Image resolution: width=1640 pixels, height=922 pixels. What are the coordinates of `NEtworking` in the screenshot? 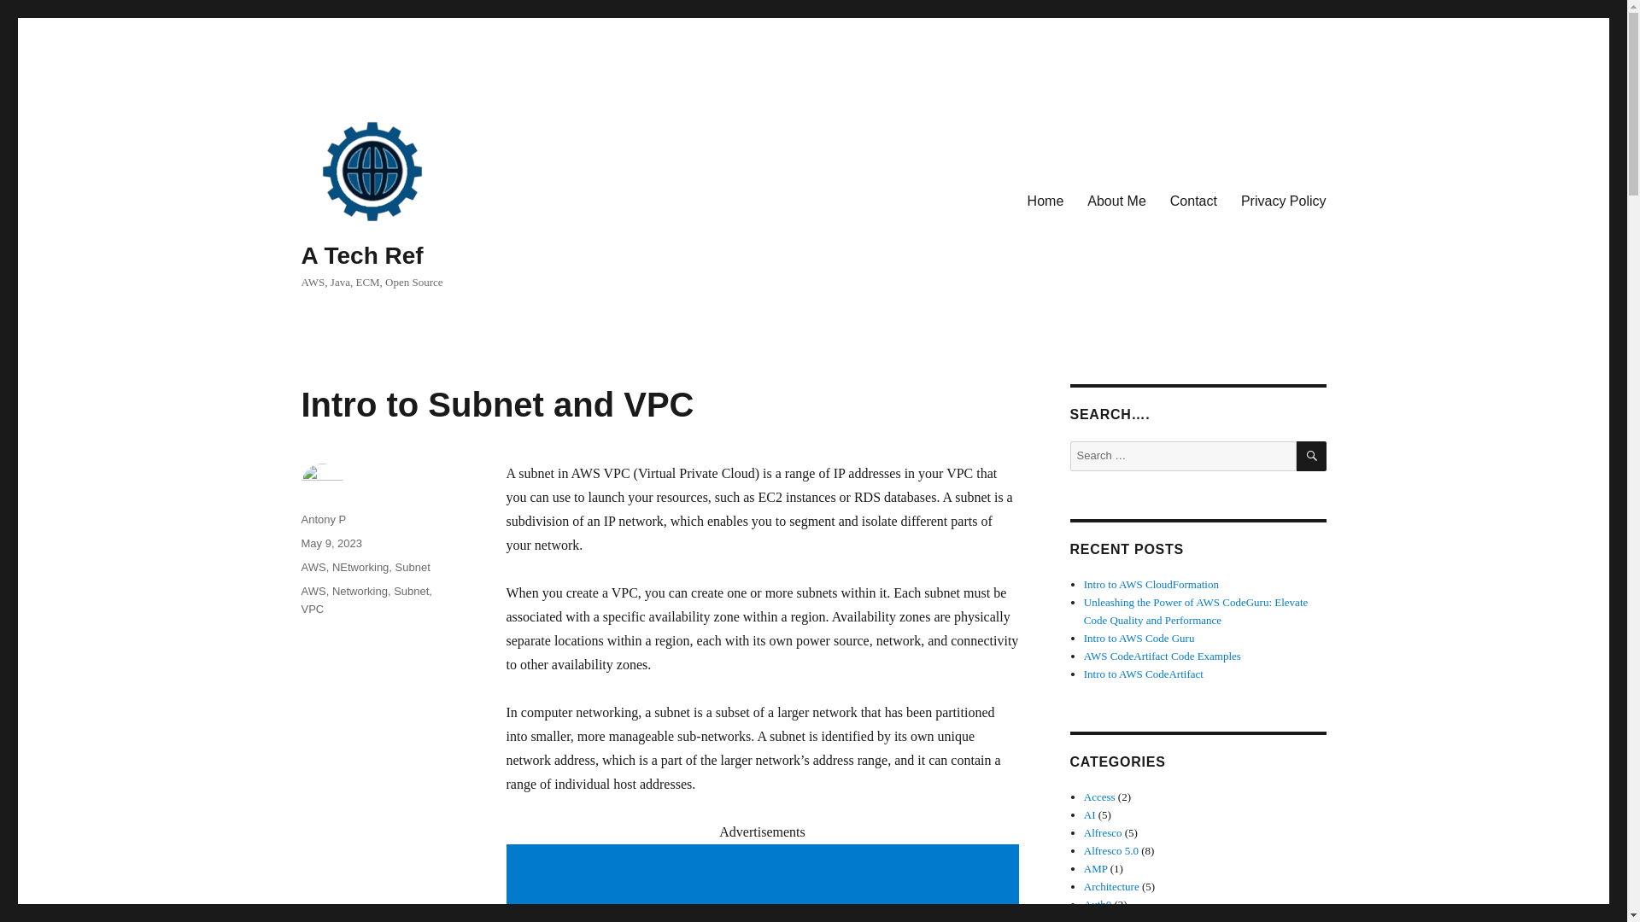 It's located at (360, 567).